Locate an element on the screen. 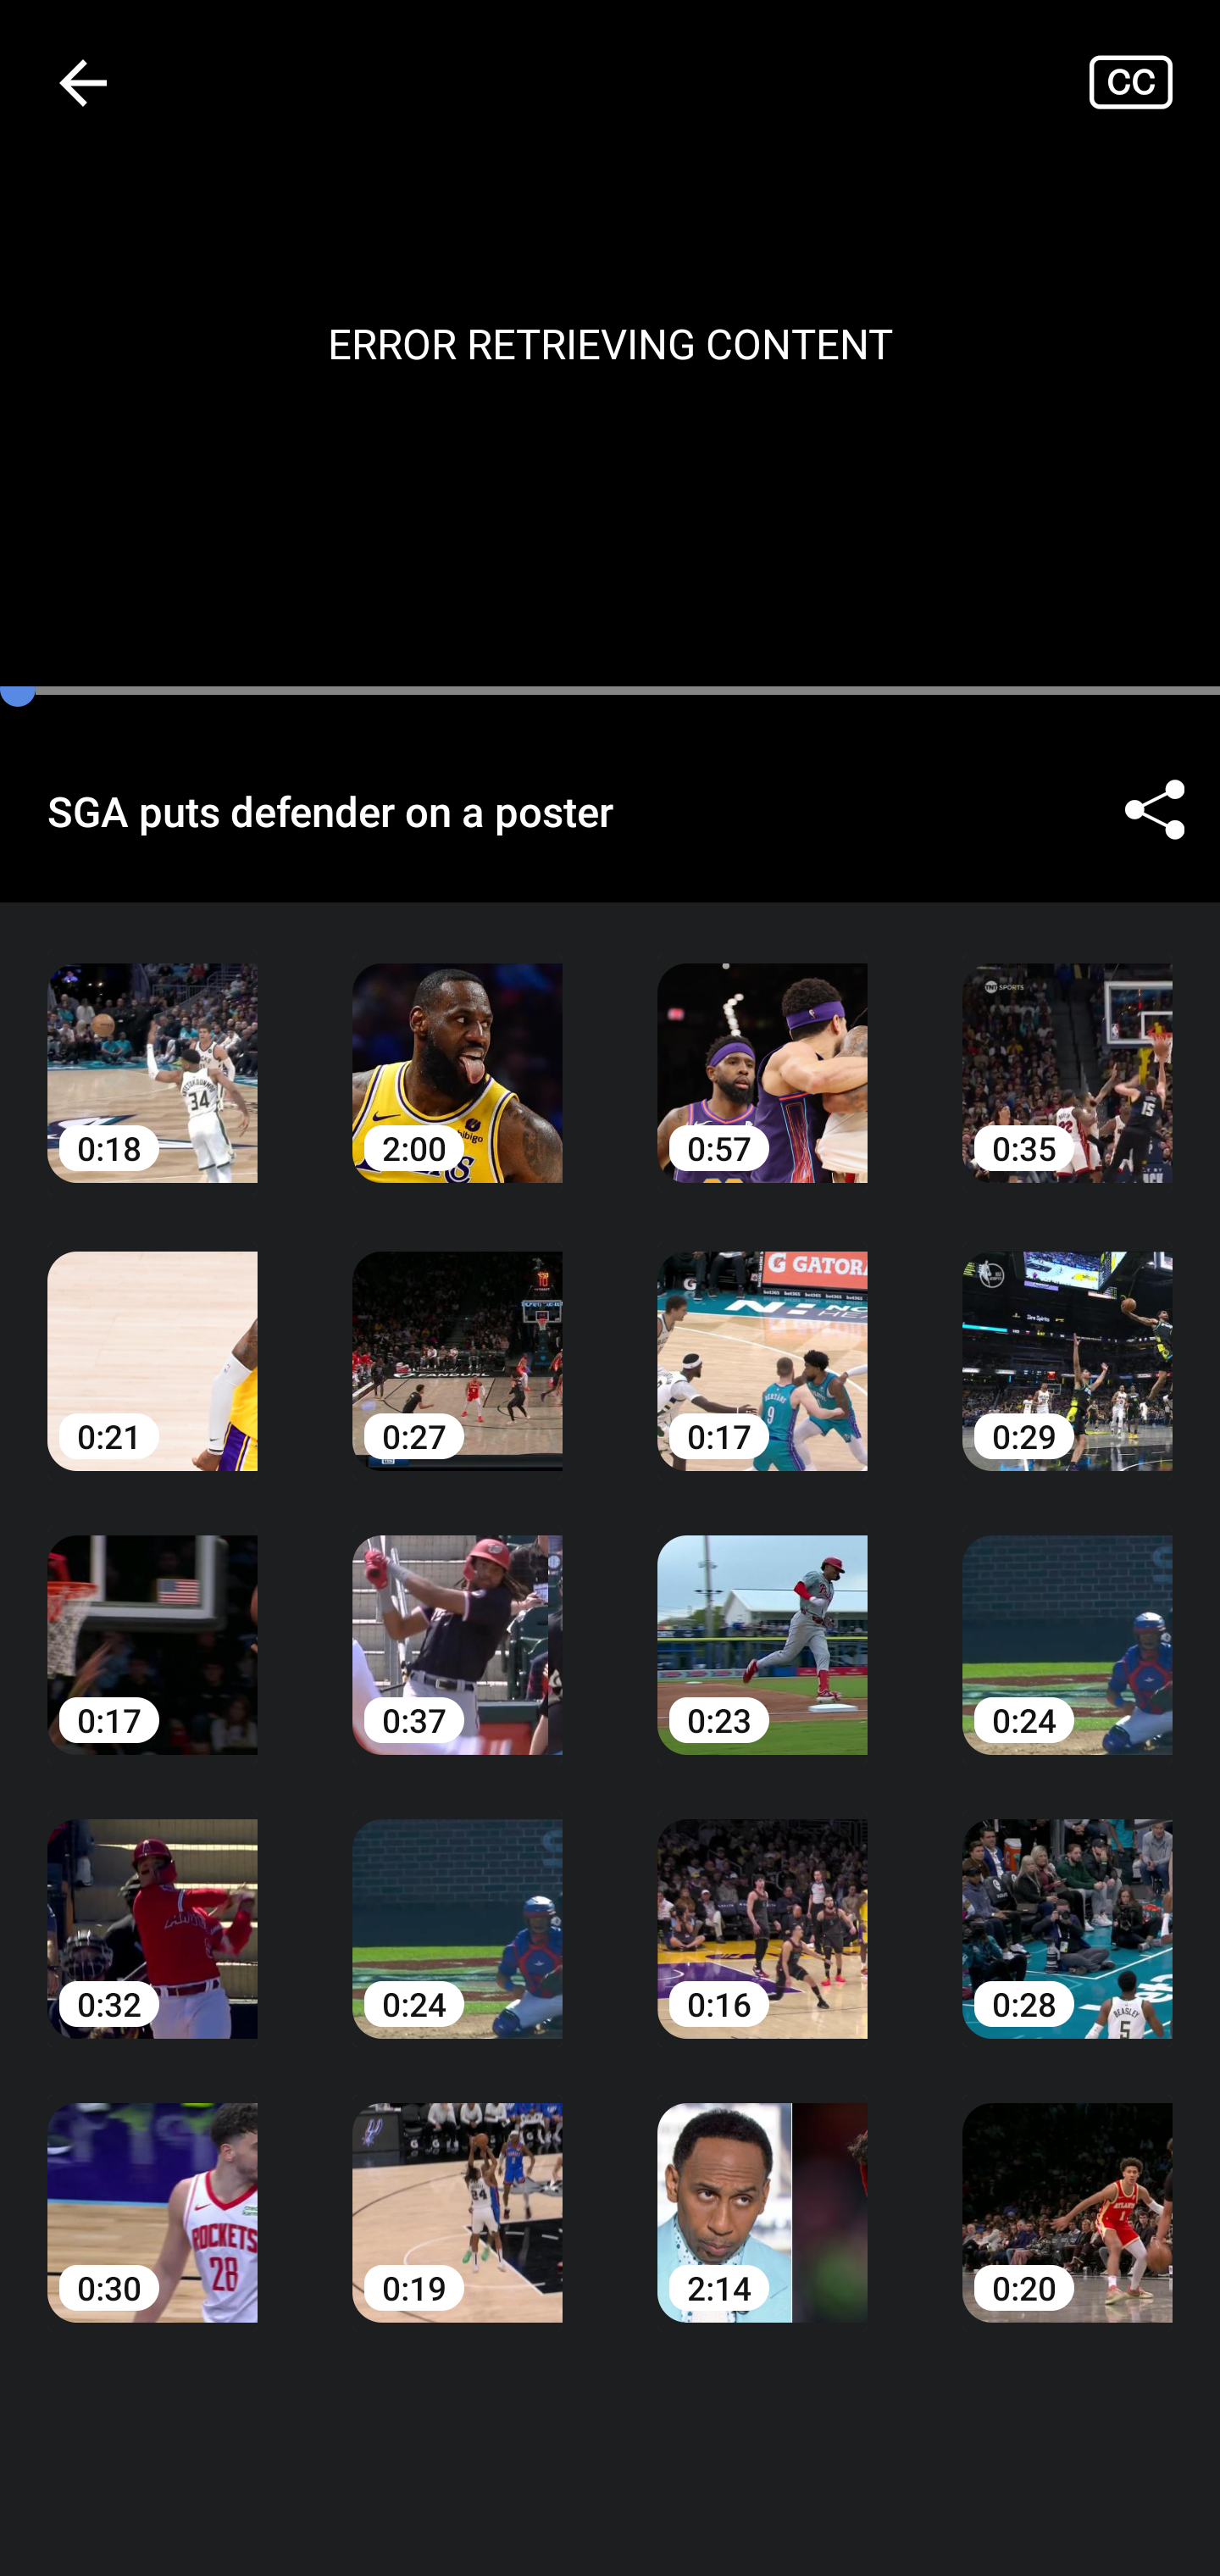 The width and height of the screenshot is (1220, 2576). 0:17 is located at coordinates (152, 1621).